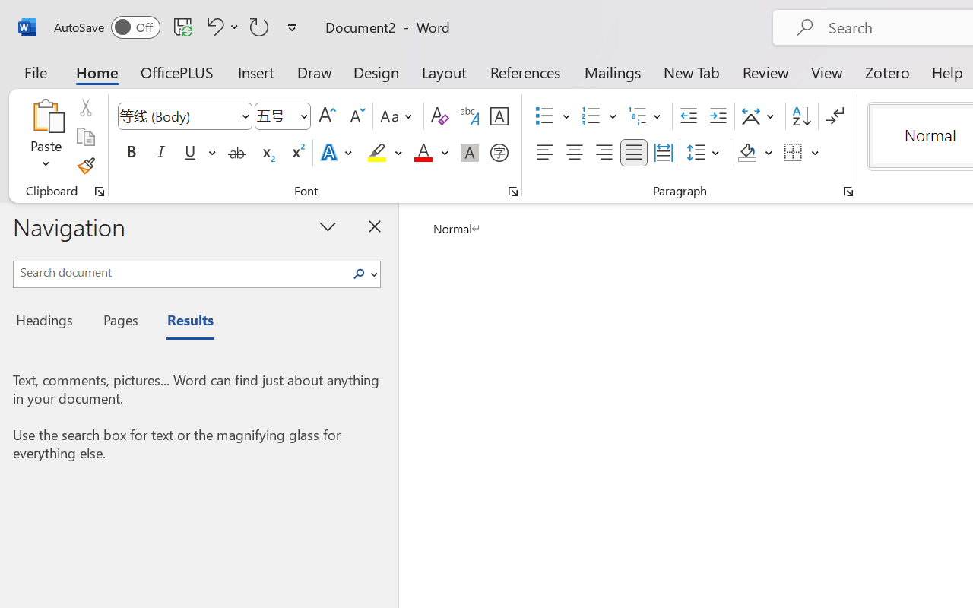 This screenshot has width=973, height=608. I want to click on AutoSave, so click(106, 27).